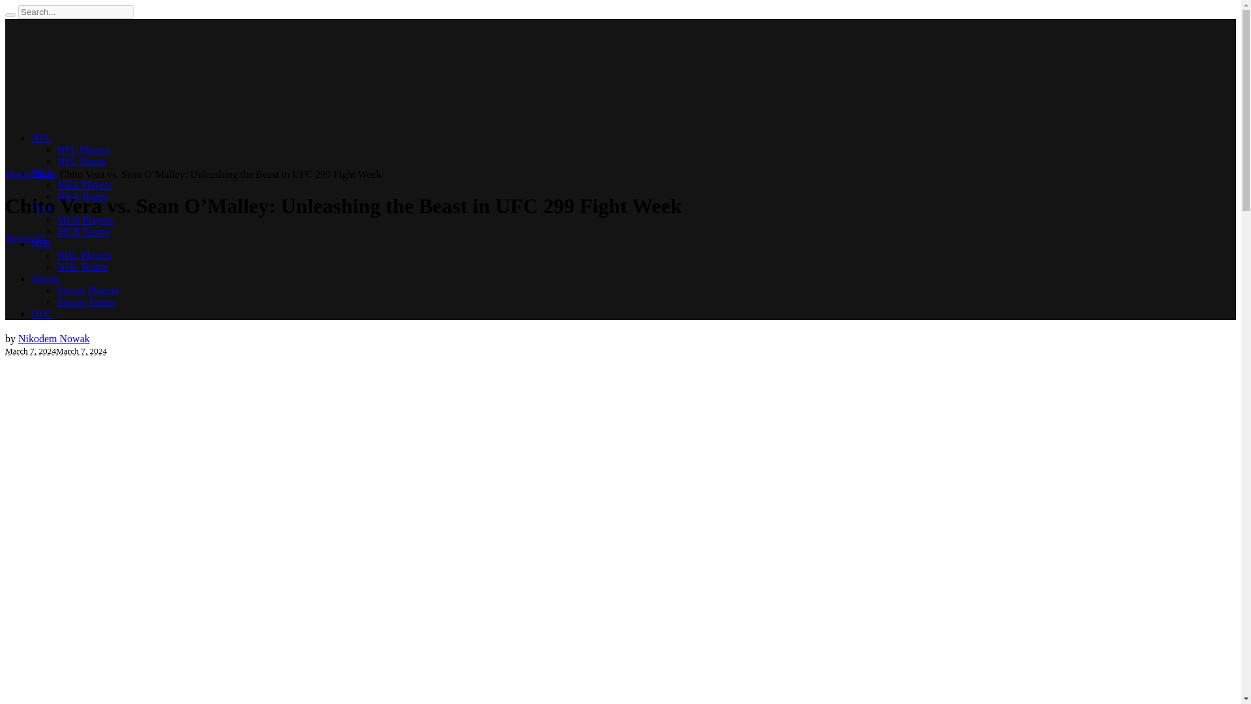  What do you see at coordinates (85, 184) in the screenshot?
I see `NBA Players` at bounding box center [85, 184].